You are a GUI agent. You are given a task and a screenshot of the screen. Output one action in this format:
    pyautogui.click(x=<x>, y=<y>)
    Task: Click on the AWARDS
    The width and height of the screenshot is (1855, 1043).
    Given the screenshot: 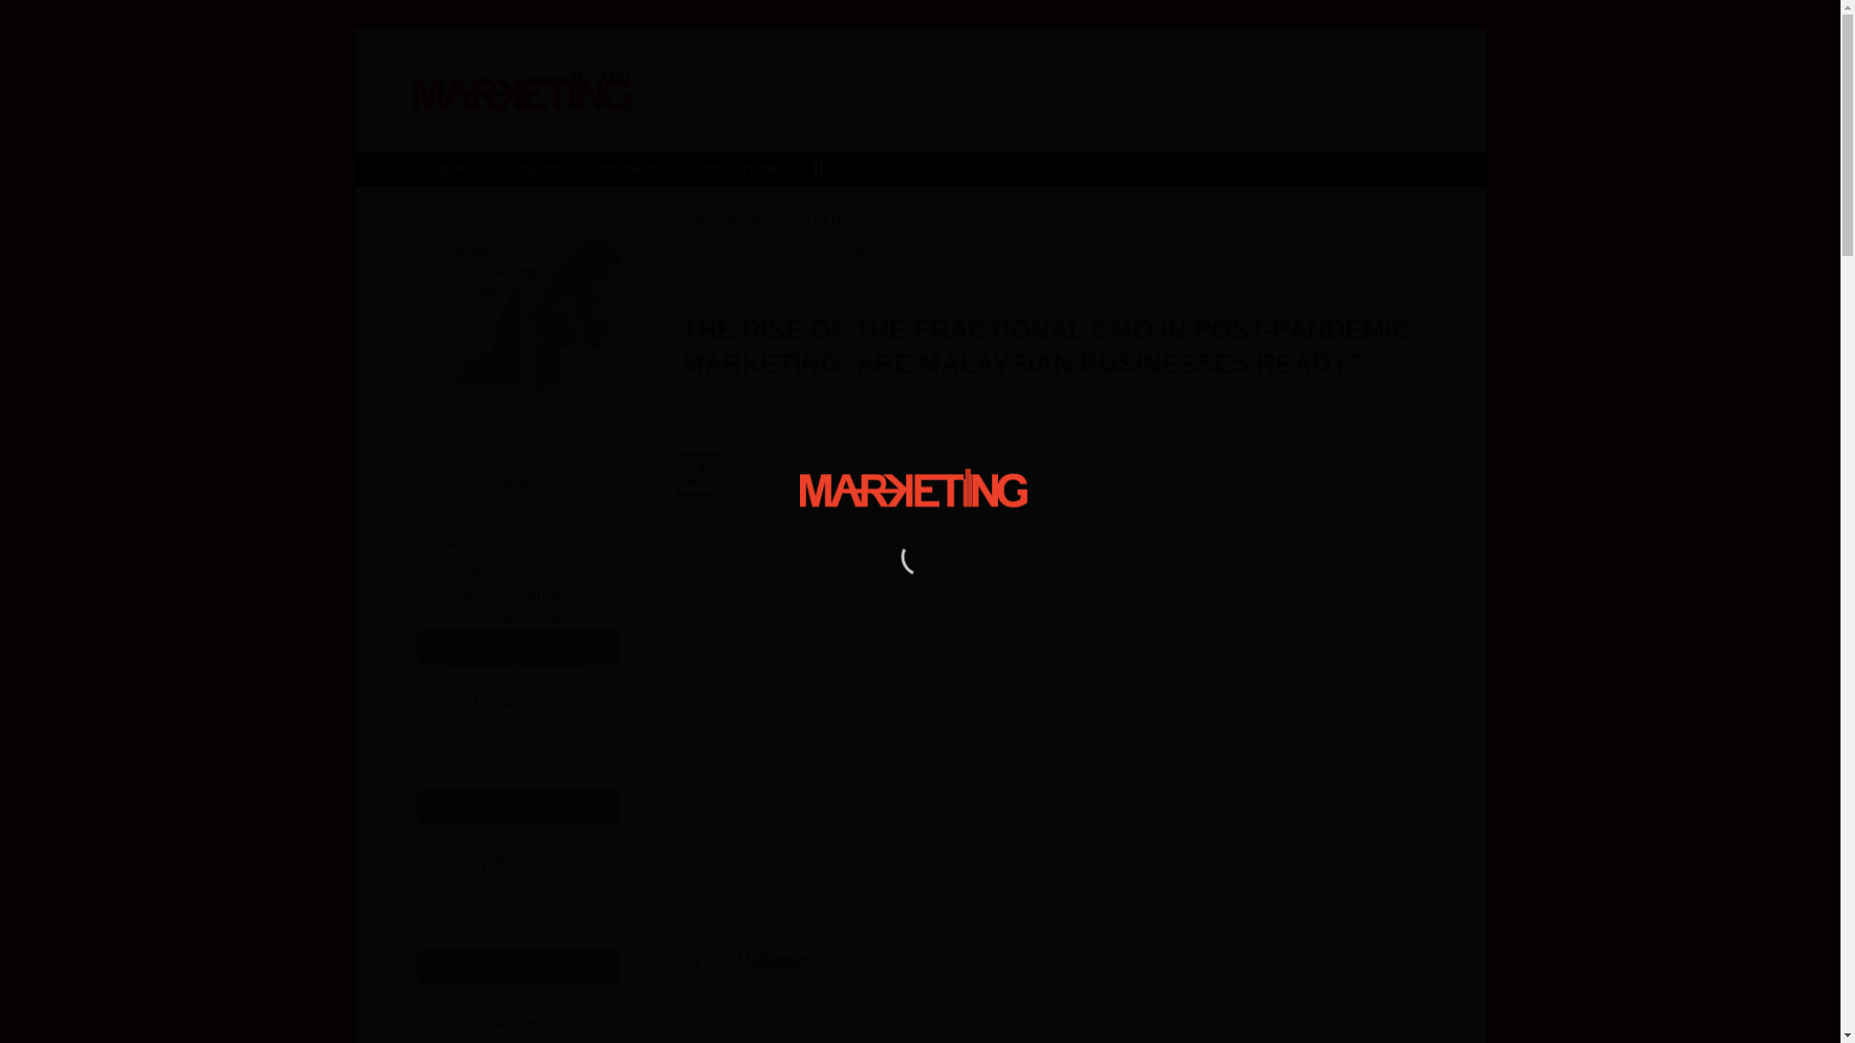 What is the action you would take?
    pyautogui.click(x=533, y=170)
    